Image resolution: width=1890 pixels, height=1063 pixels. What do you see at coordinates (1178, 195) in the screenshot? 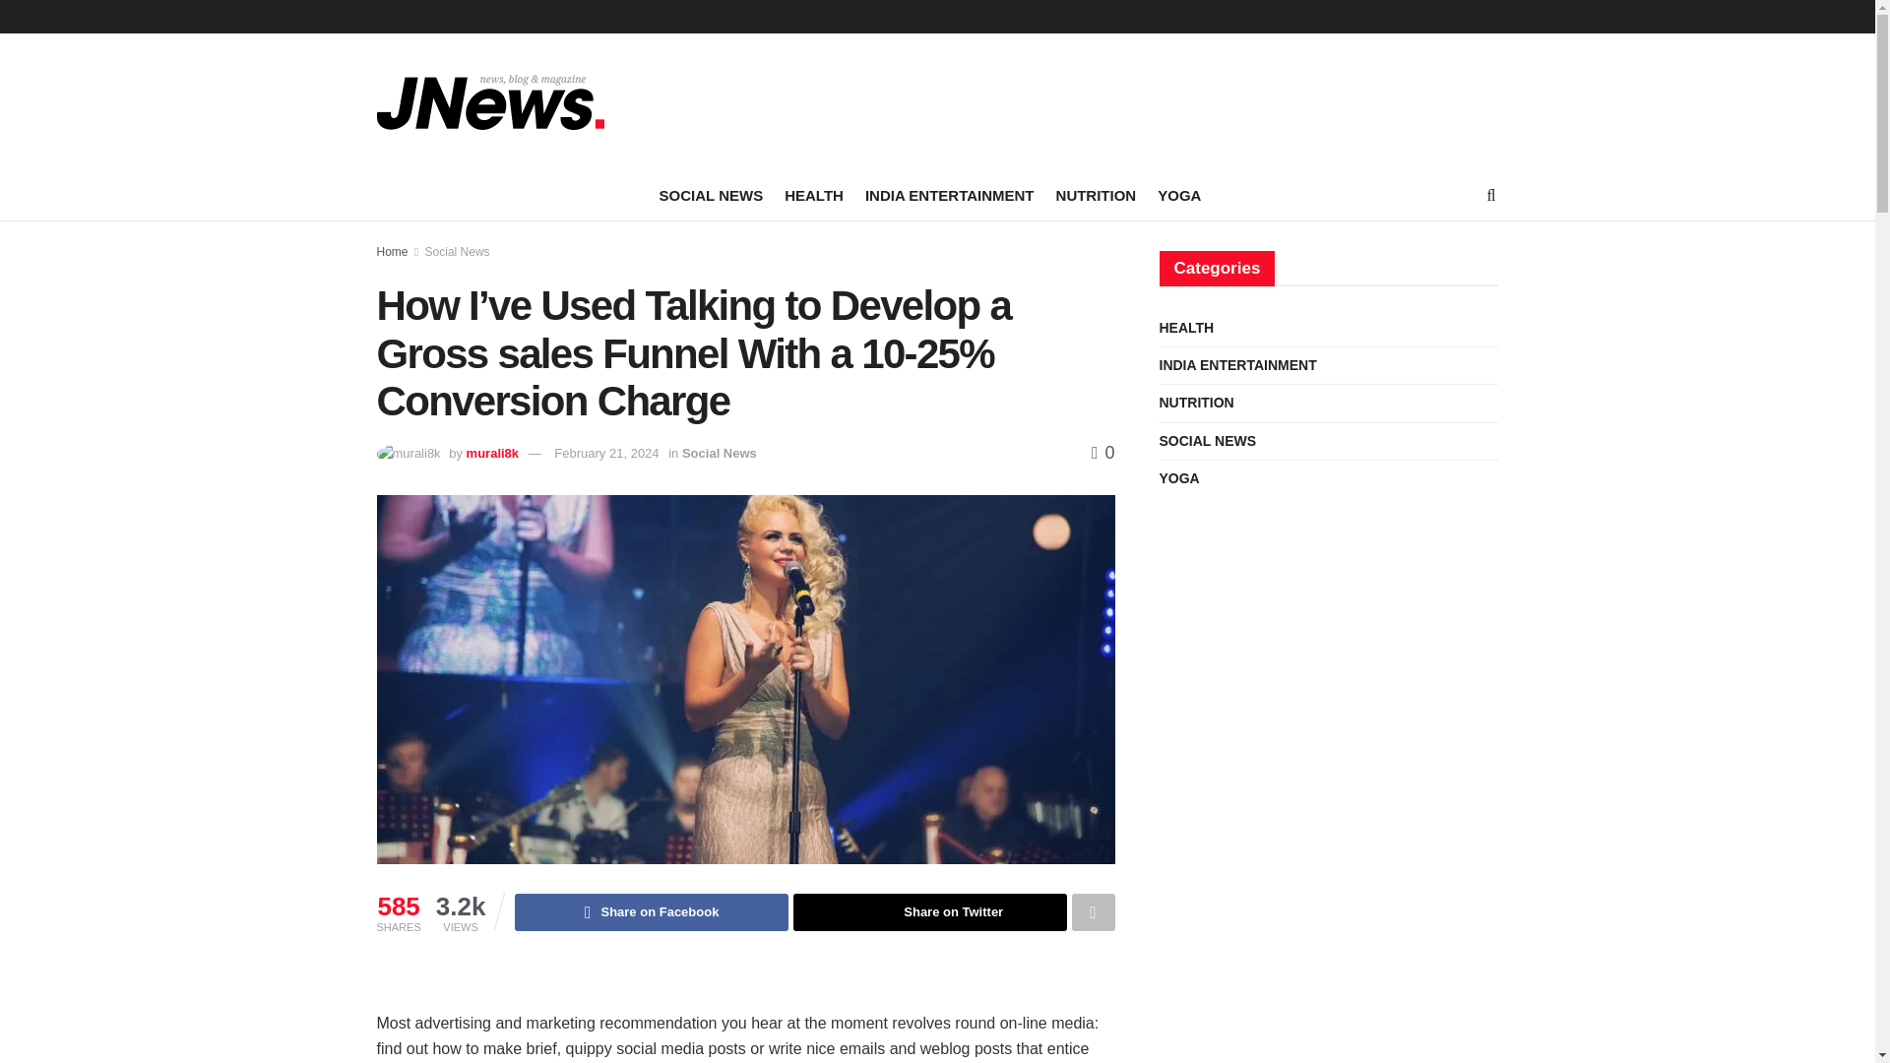
I see `YOGA` at bounding box center [1178, 195].